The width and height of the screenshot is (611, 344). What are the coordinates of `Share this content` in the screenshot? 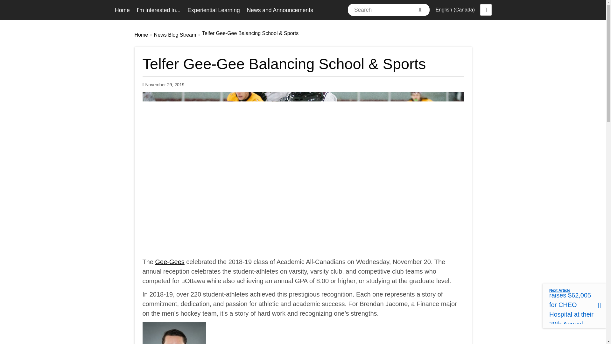 It's located at (486, 10).